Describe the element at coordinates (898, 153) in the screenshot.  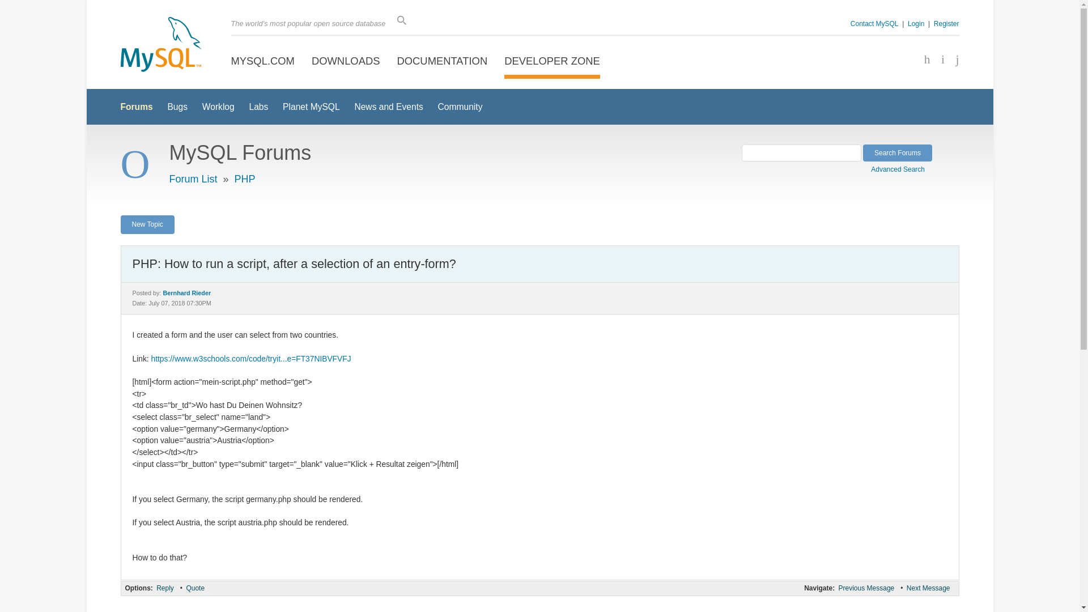
I see `Search Forums` at that location.